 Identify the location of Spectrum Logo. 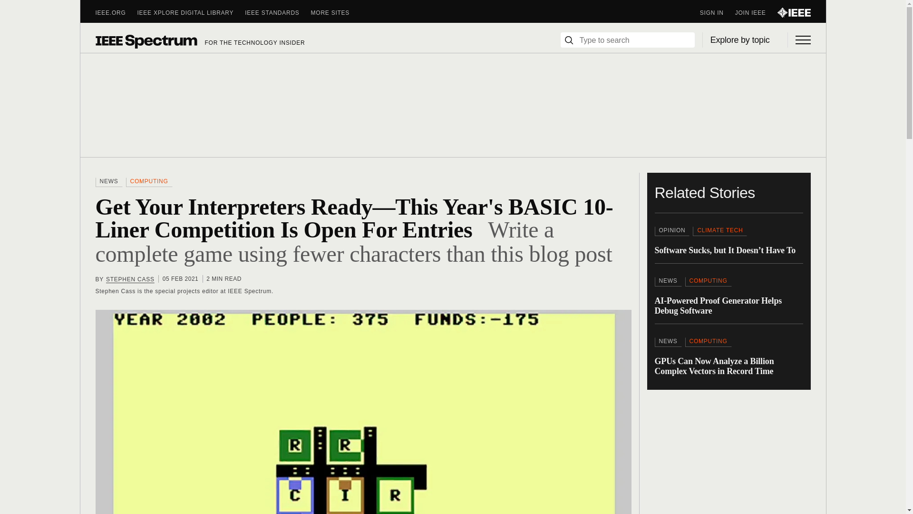
(146, 41).